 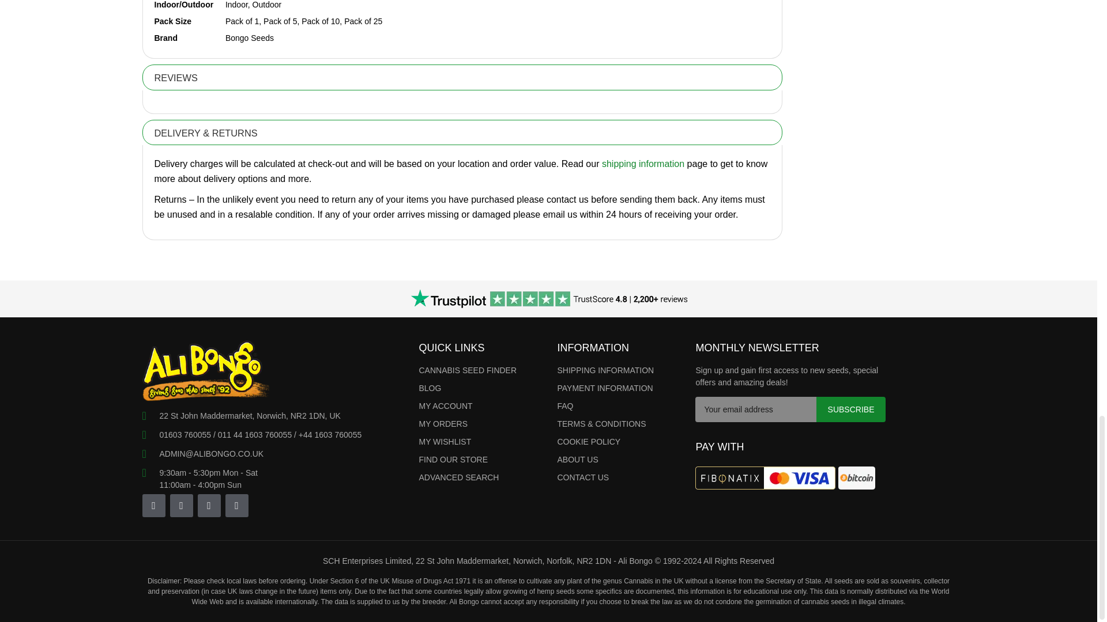 I want to click on Instagram, so click(x=153, y=505).